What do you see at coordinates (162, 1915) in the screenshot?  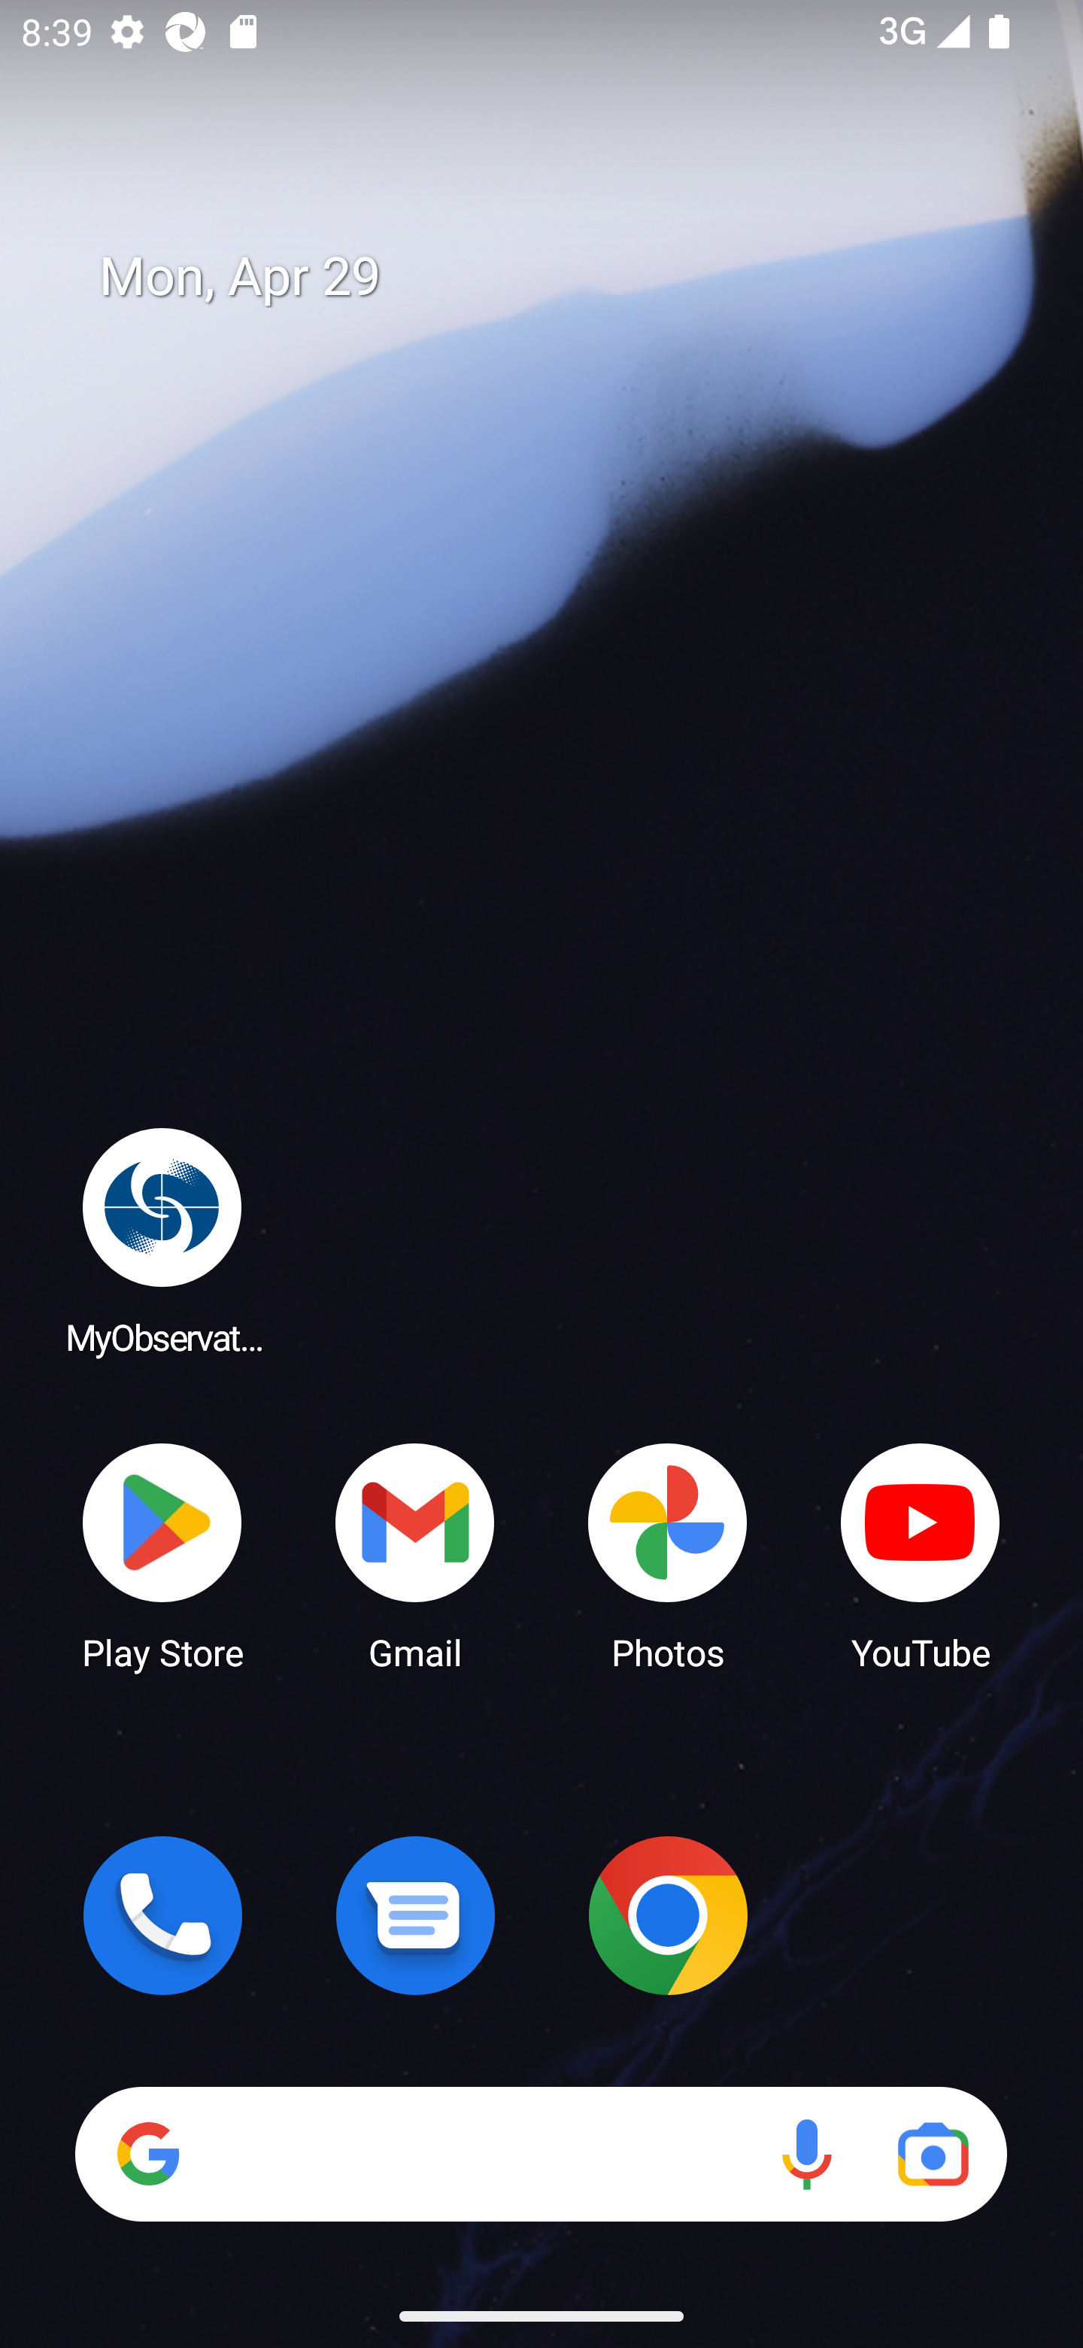 I see `Phone` at bounding box center [162, 1915].